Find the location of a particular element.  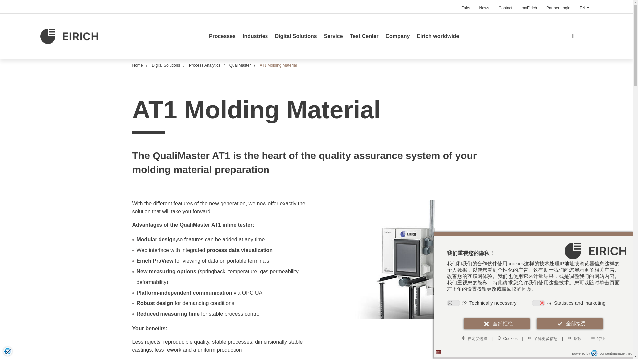

News is located at coordinates (484, 7).